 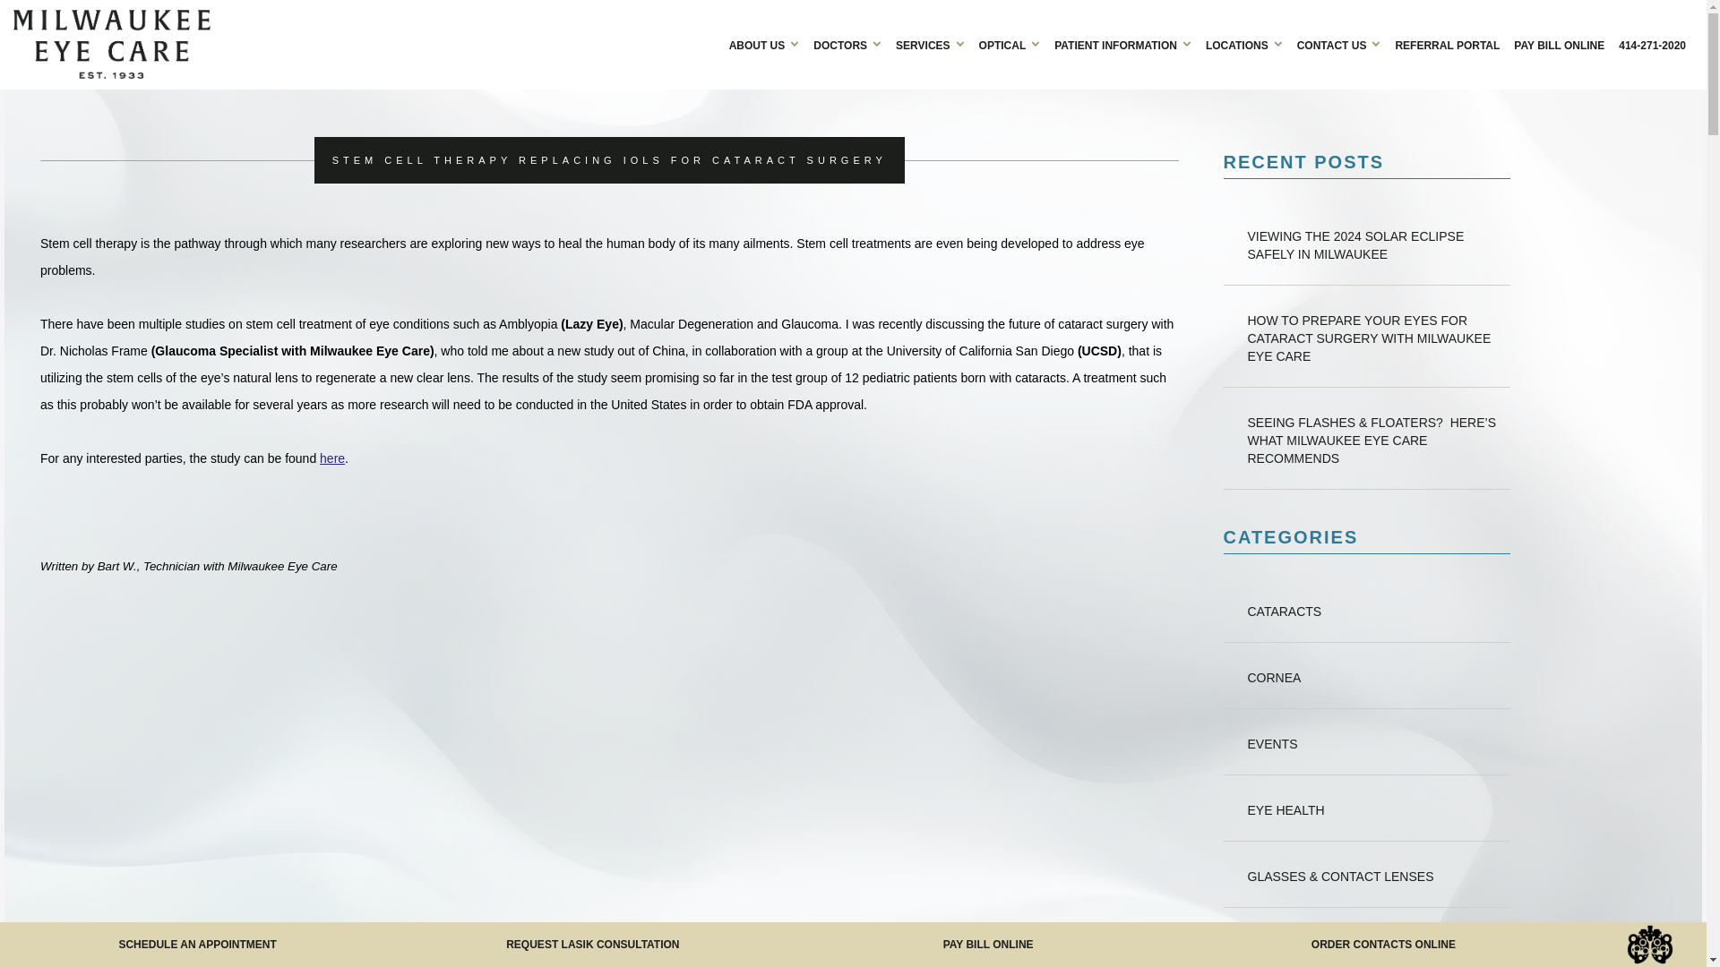 I want to click on ABOUT US, so click(x=764, y=45).